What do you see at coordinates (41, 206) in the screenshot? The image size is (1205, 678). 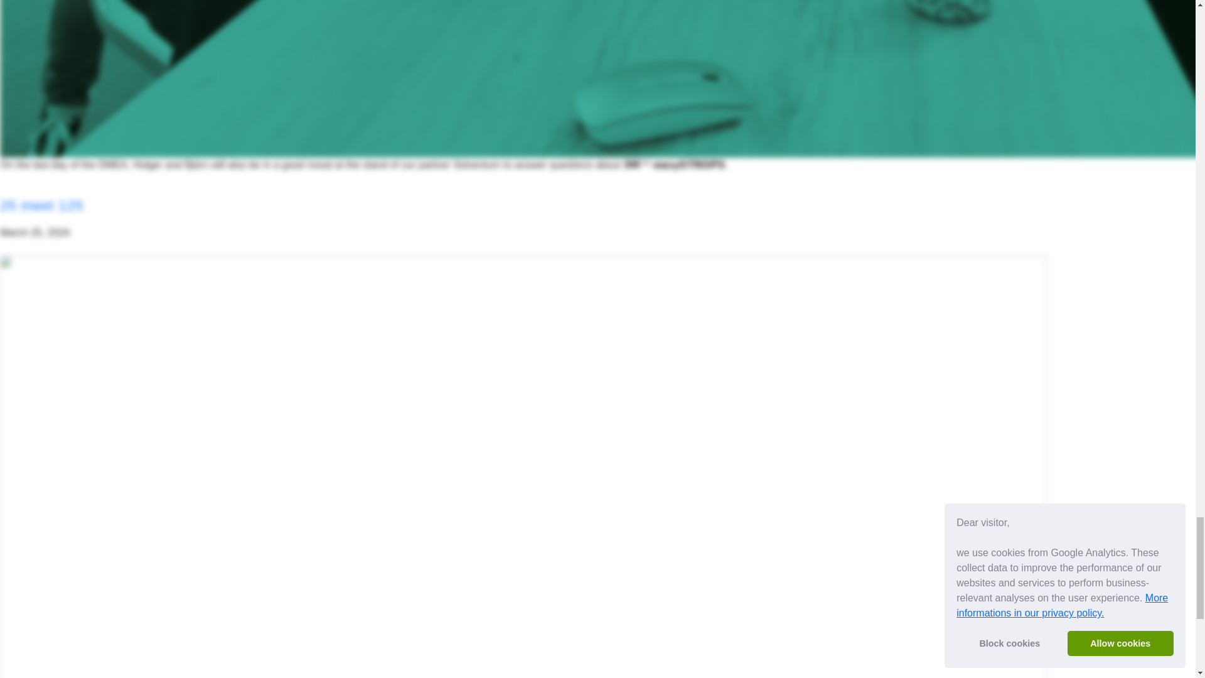 I see `25 meet 125` at bounding box center [41, 206].